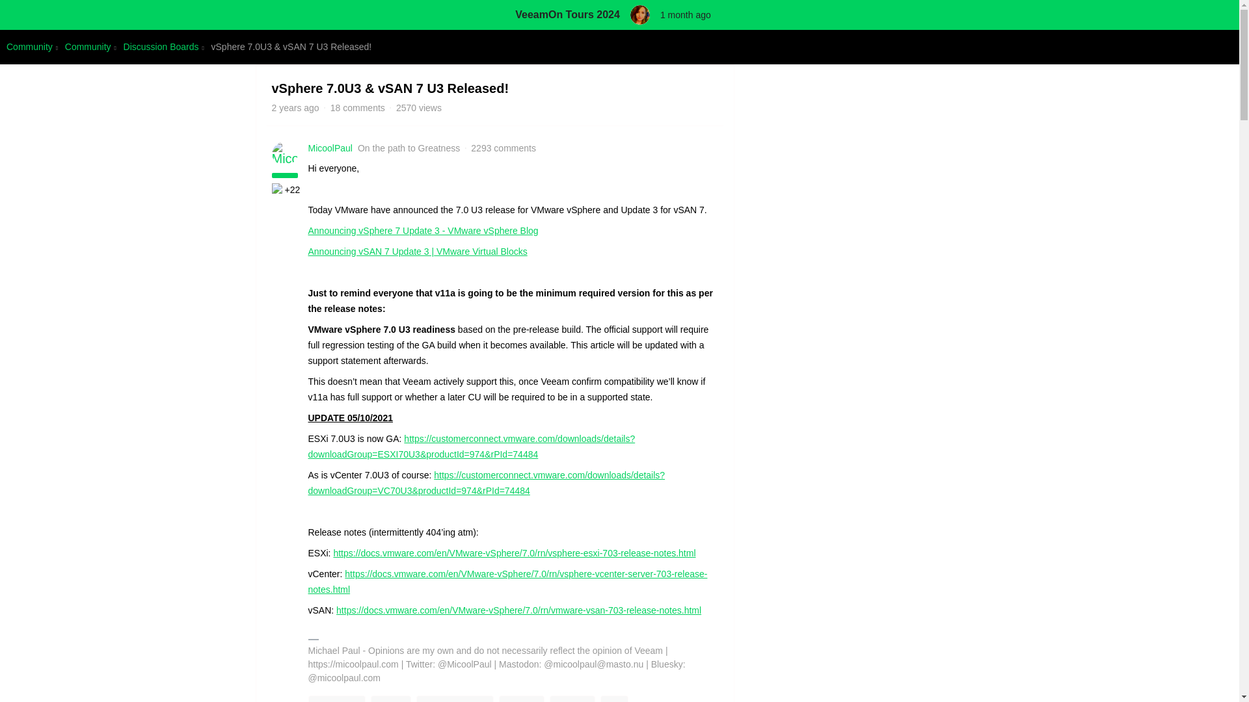 Image resolution: width=1249 pixels, height=702 pixels. What do you see at coordinates (278, 190) in the screenshot?
I see `V100 Show Presenter` at bounding box center [278, 190].